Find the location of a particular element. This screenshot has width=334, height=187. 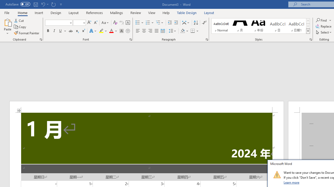

Enclose Characters... is located at coordinates (128, 31).